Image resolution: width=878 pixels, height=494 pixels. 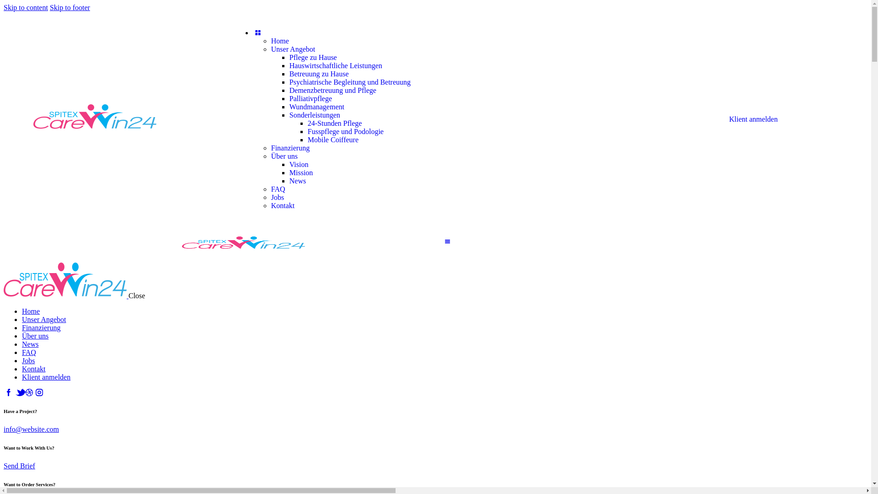 What do you see at coordinates (280, 41) in the screenshot?
I see `Home` at bounding box center [280, 41].